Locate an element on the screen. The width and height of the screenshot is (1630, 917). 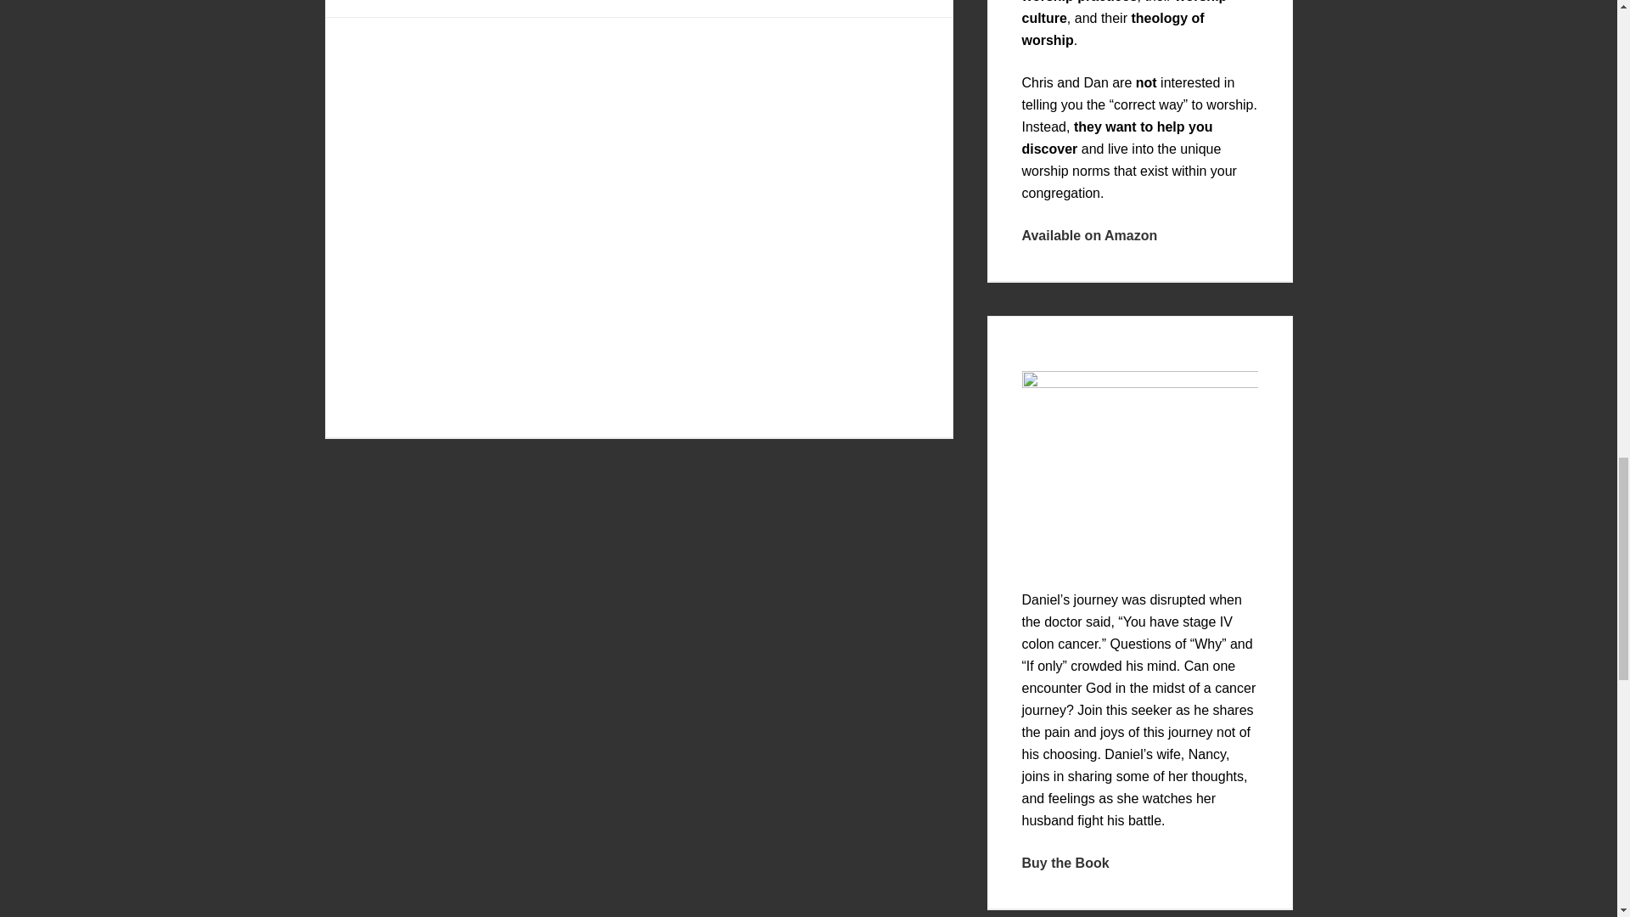
Available on Amazon is located at coordinates (1089, 234).